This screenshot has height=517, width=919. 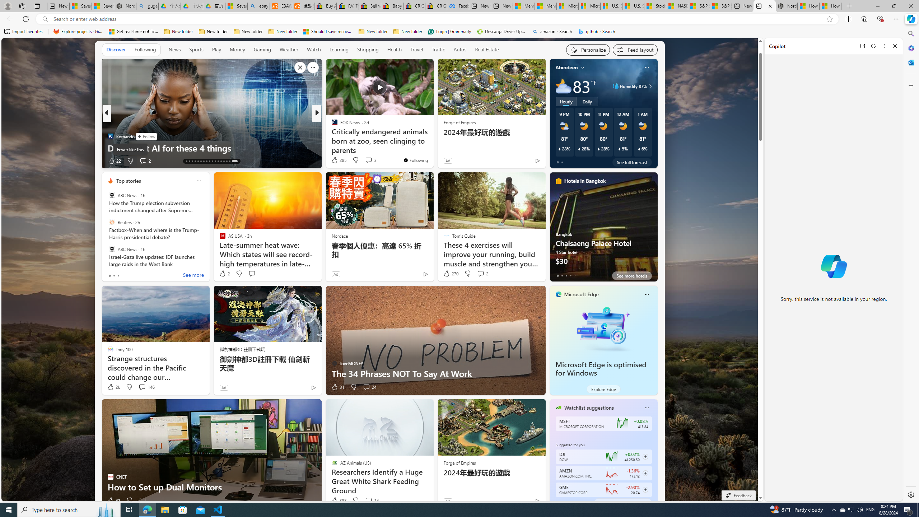 What do you see at coordinates (480, 273) in the screenshot?
I see `View comments 2 Comment` at bounding box center [480, 273].